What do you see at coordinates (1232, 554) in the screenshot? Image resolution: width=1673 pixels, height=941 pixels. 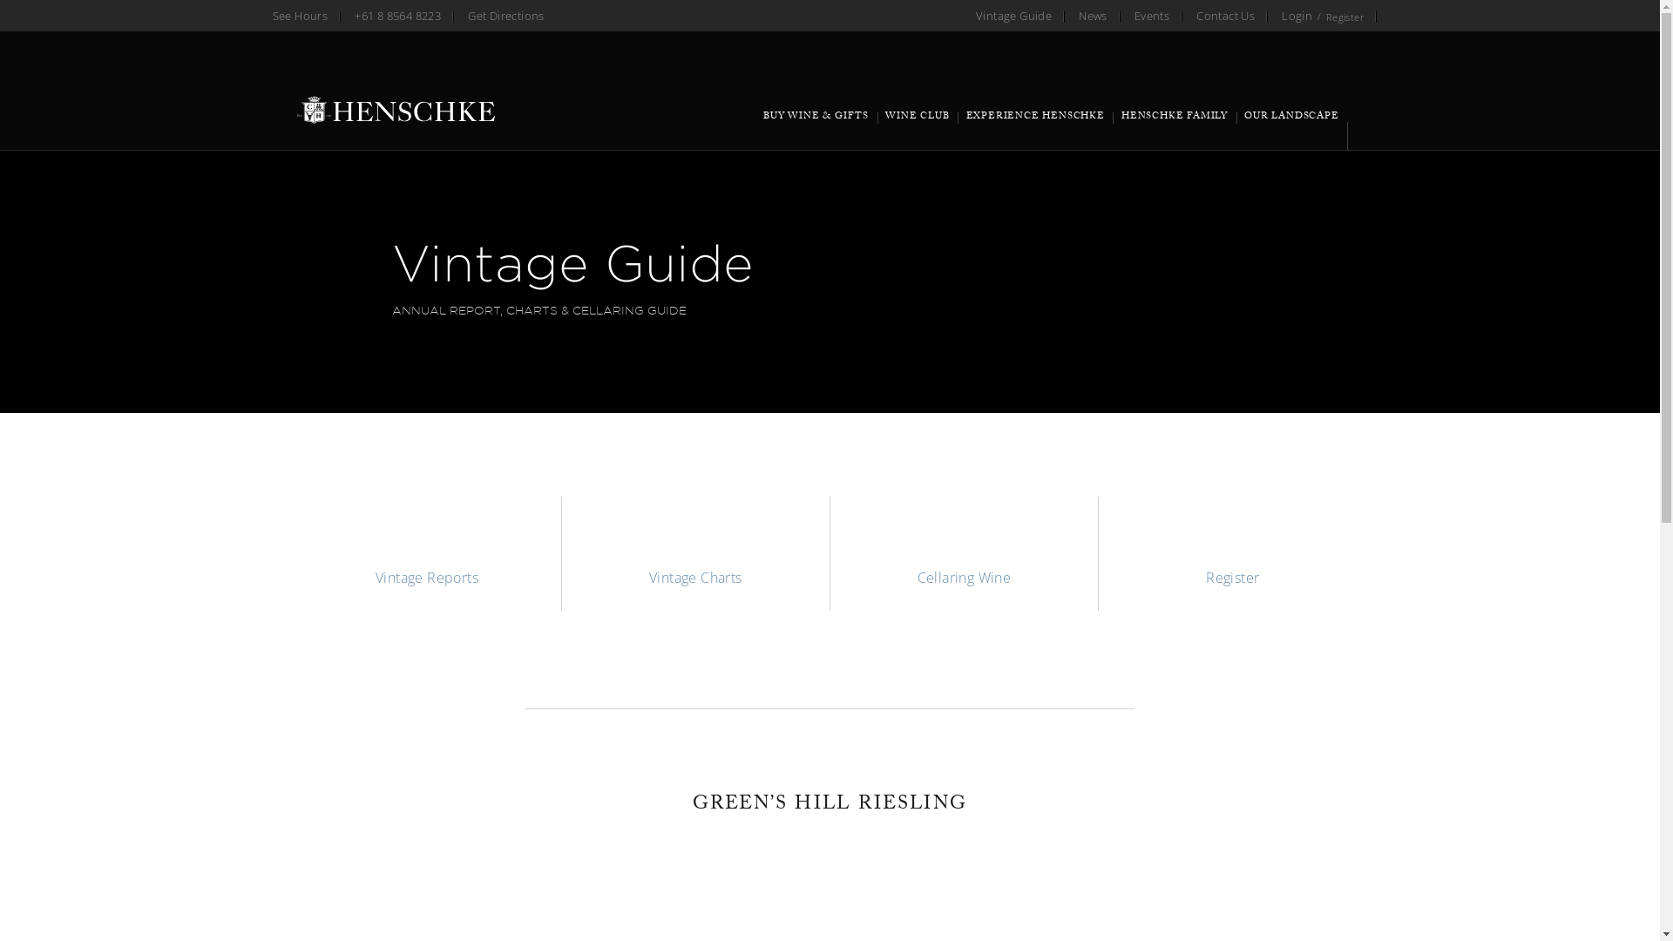 I see `Register` at bounding box center [1232, 554].